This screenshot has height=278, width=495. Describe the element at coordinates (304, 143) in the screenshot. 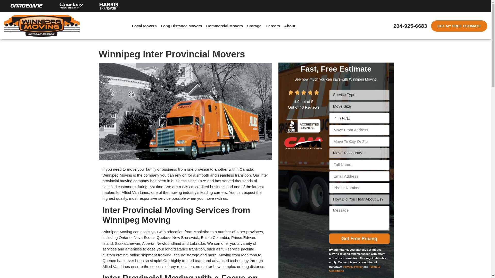

I see `logo-en` at that location.